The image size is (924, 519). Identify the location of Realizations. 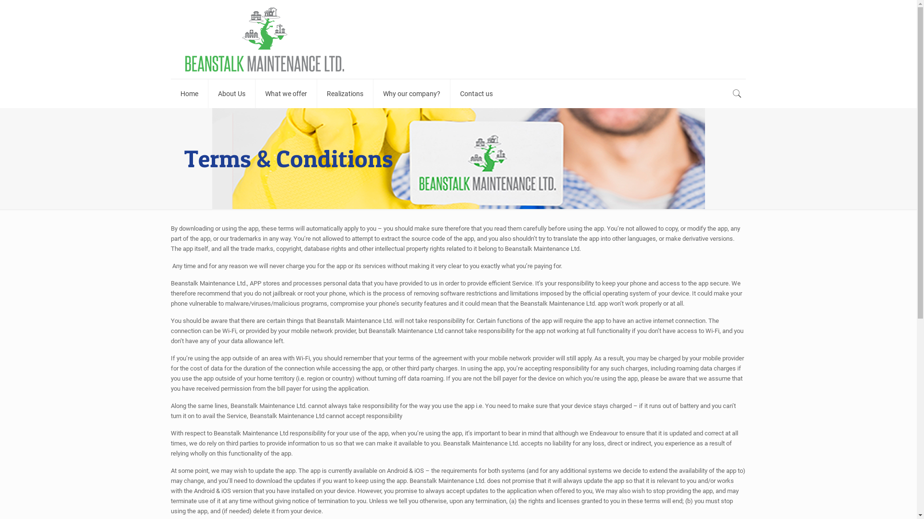
(346, 94).